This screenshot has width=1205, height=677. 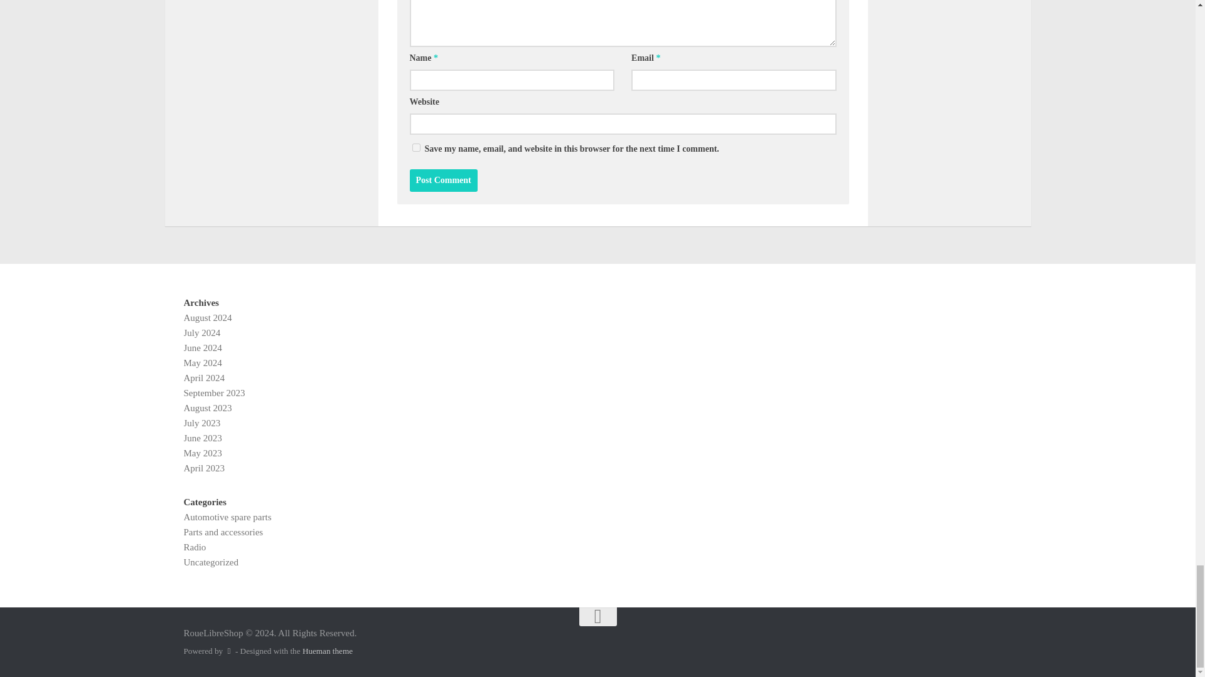 I want to click on Powered by WordPress, so click(x=228, y=651).